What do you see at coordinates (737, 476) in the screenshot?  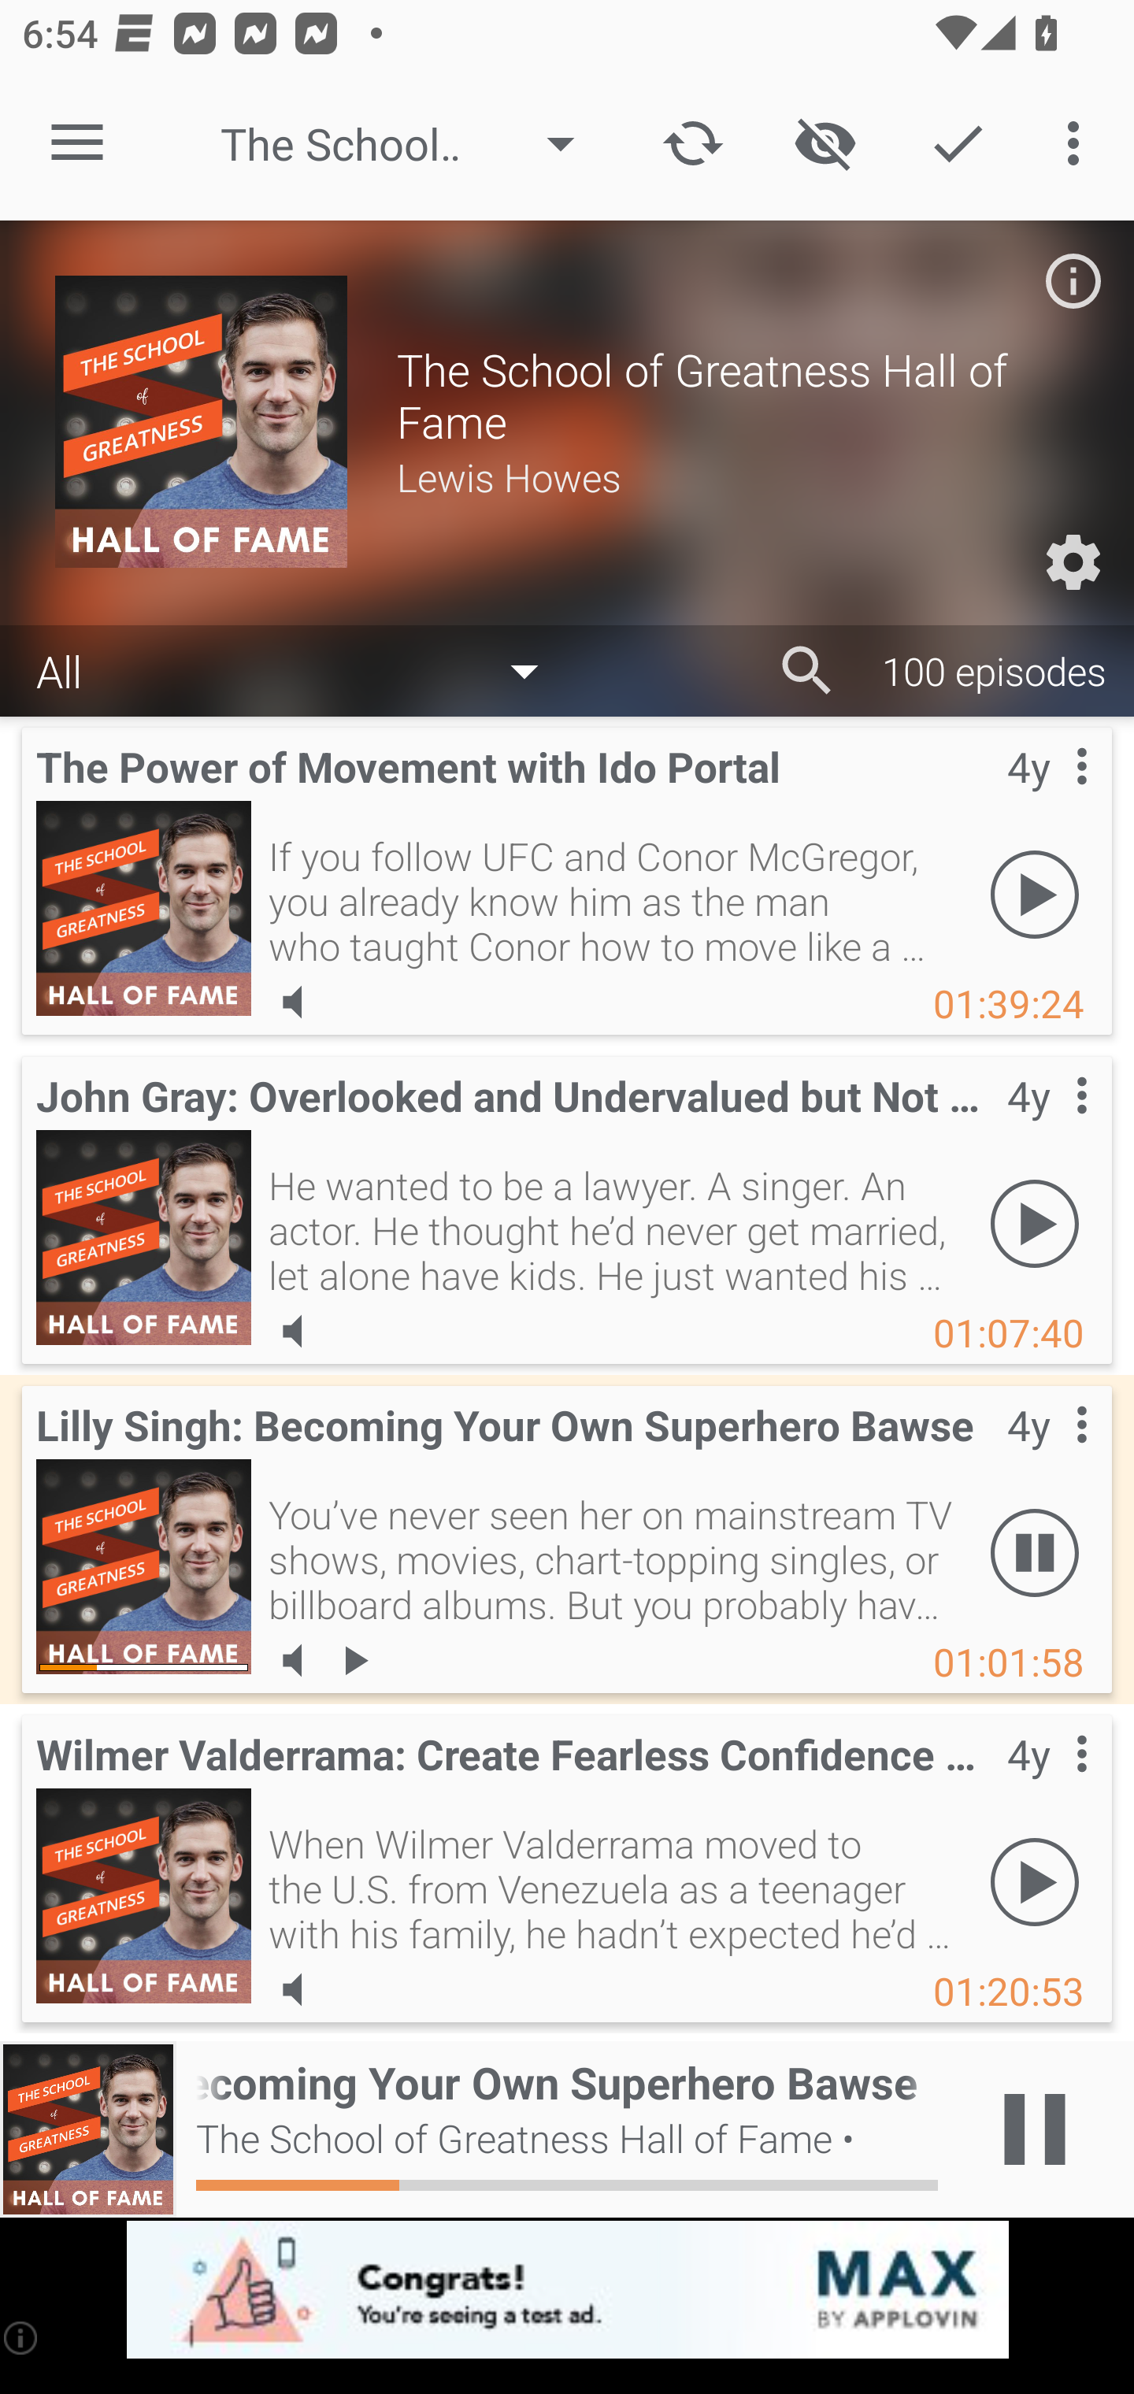 I see `Lewis Howes` at bounding box center [737, 476].